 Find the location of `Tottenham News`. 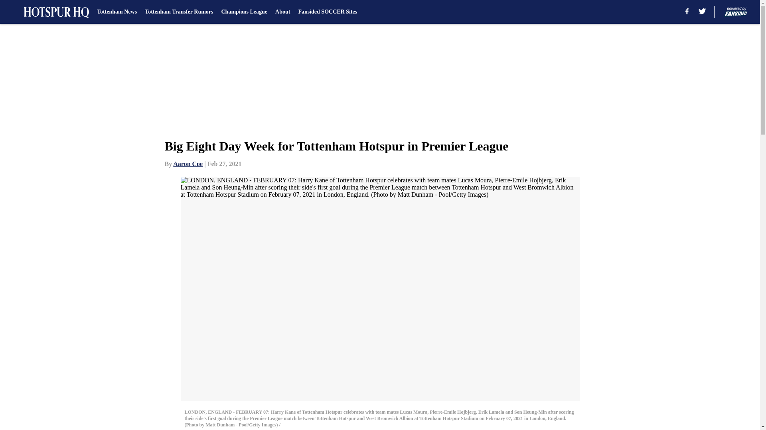

Tottenham News is located at coordinates (117, 12).